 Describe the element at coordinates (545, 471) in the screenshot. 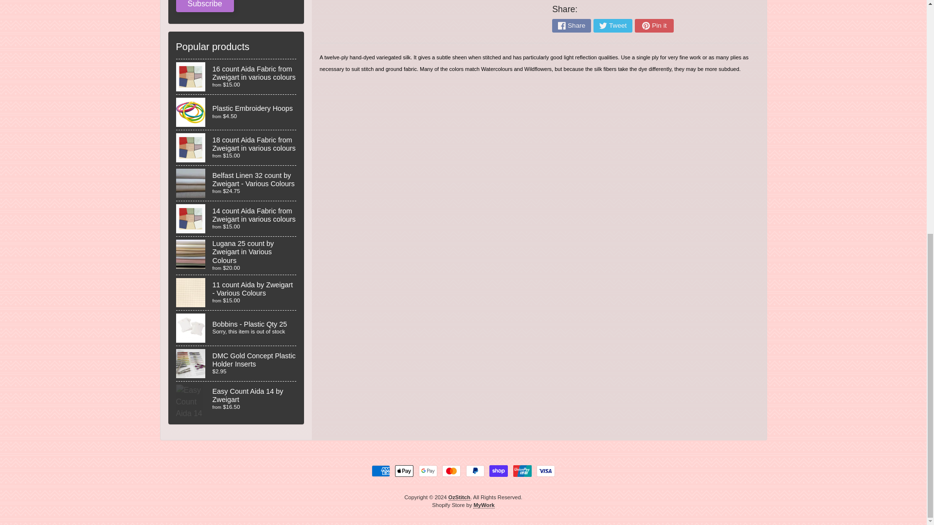

I see `Visa` at that location.